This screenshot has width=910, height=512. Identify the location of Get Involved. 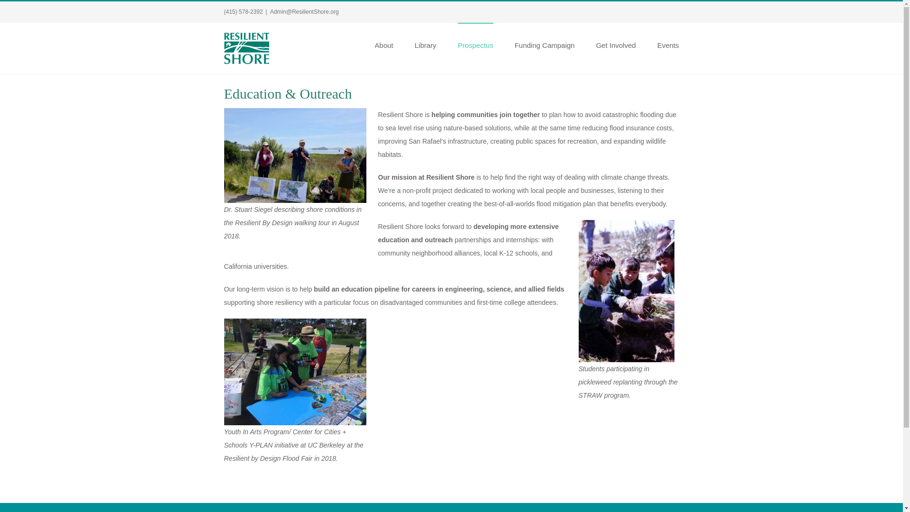
(615, 45).